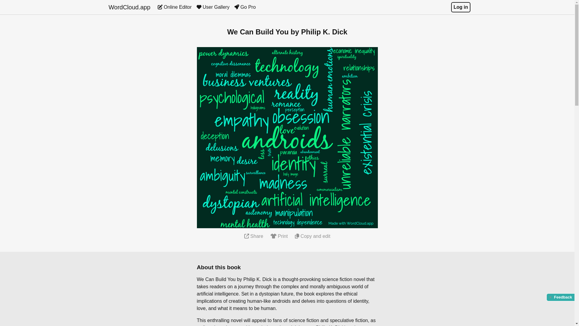 This screenshot has width=579, height=326. What do you see at coordinates (174, 7) in the screenshot?
I see `Dashboard` at bounding box center [174, 7].